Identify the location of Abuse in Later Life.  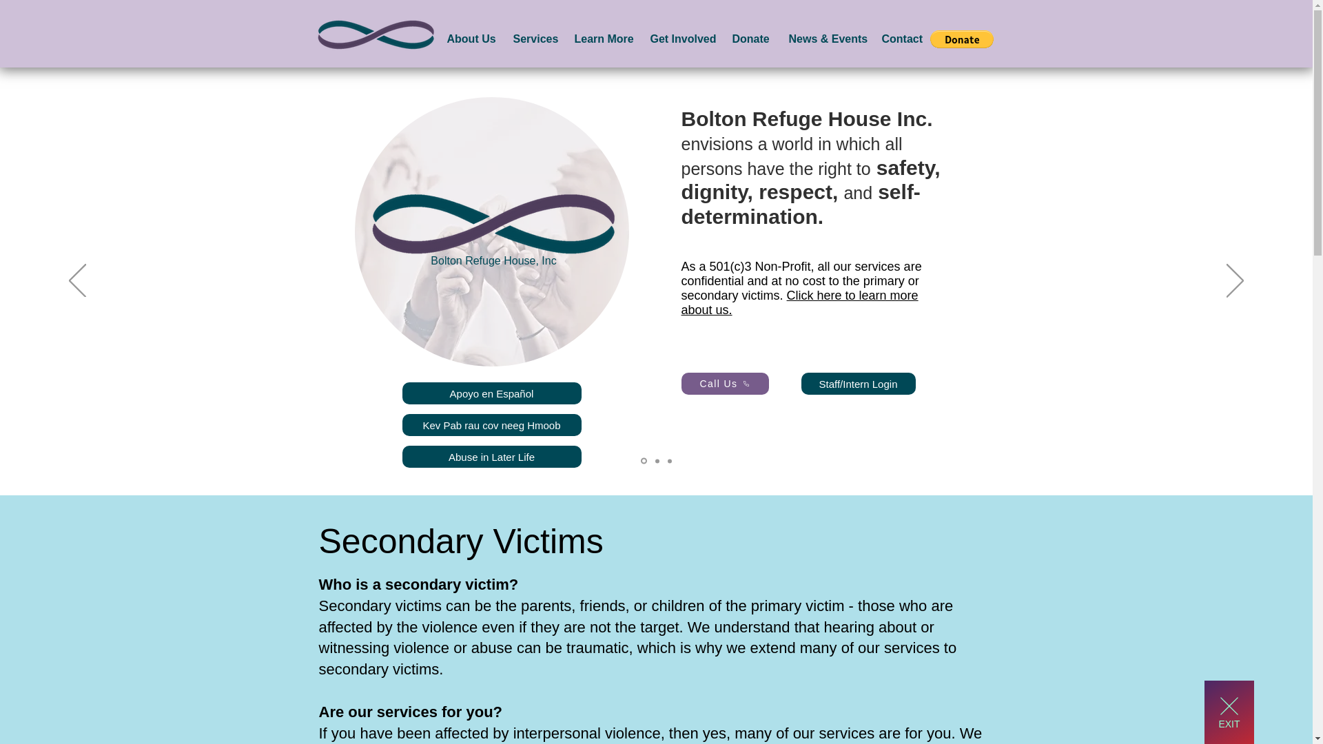
(492, 456).